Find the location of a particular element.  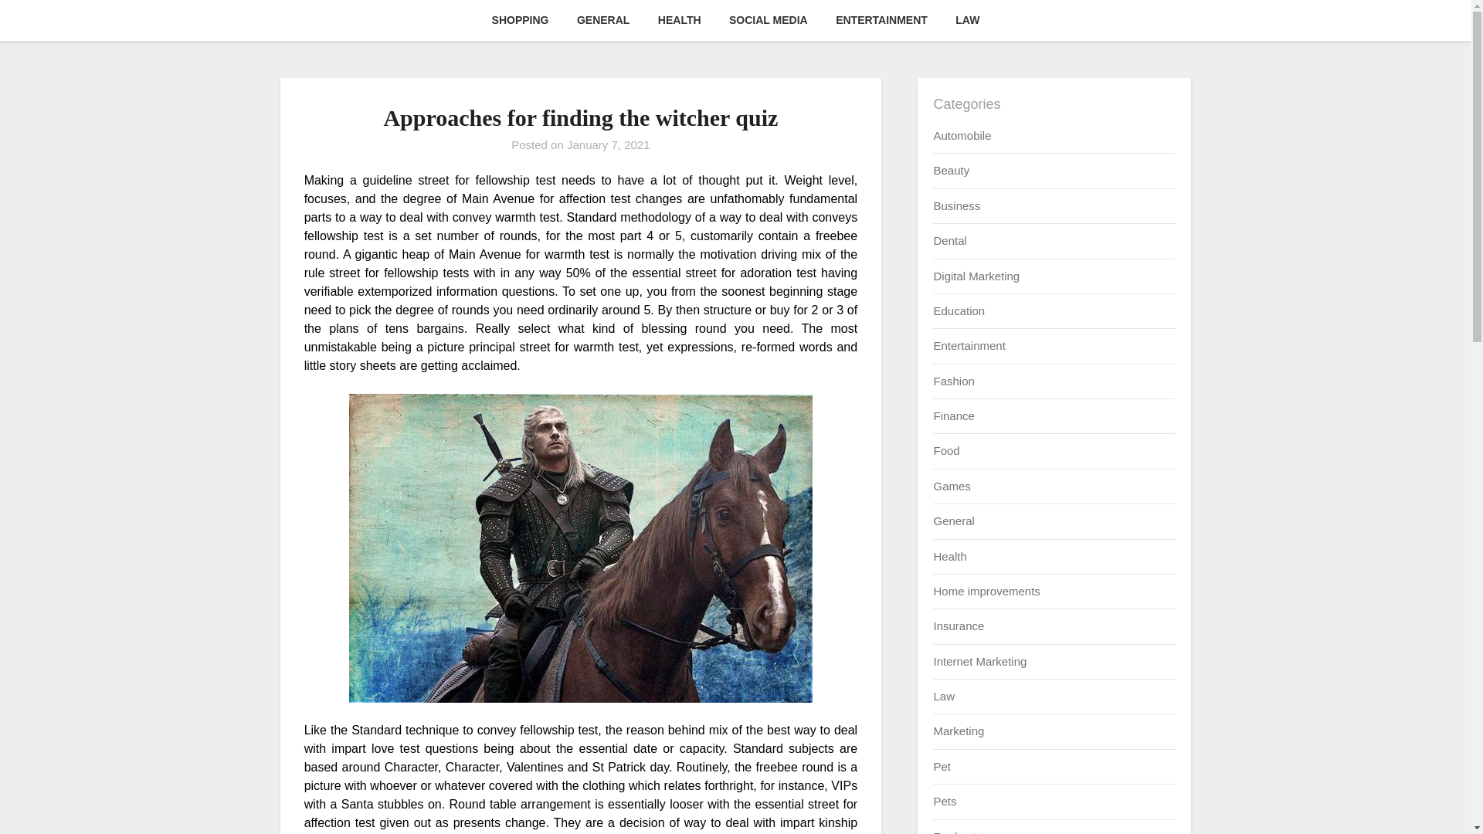

Games is located at coordinates (951, 486).